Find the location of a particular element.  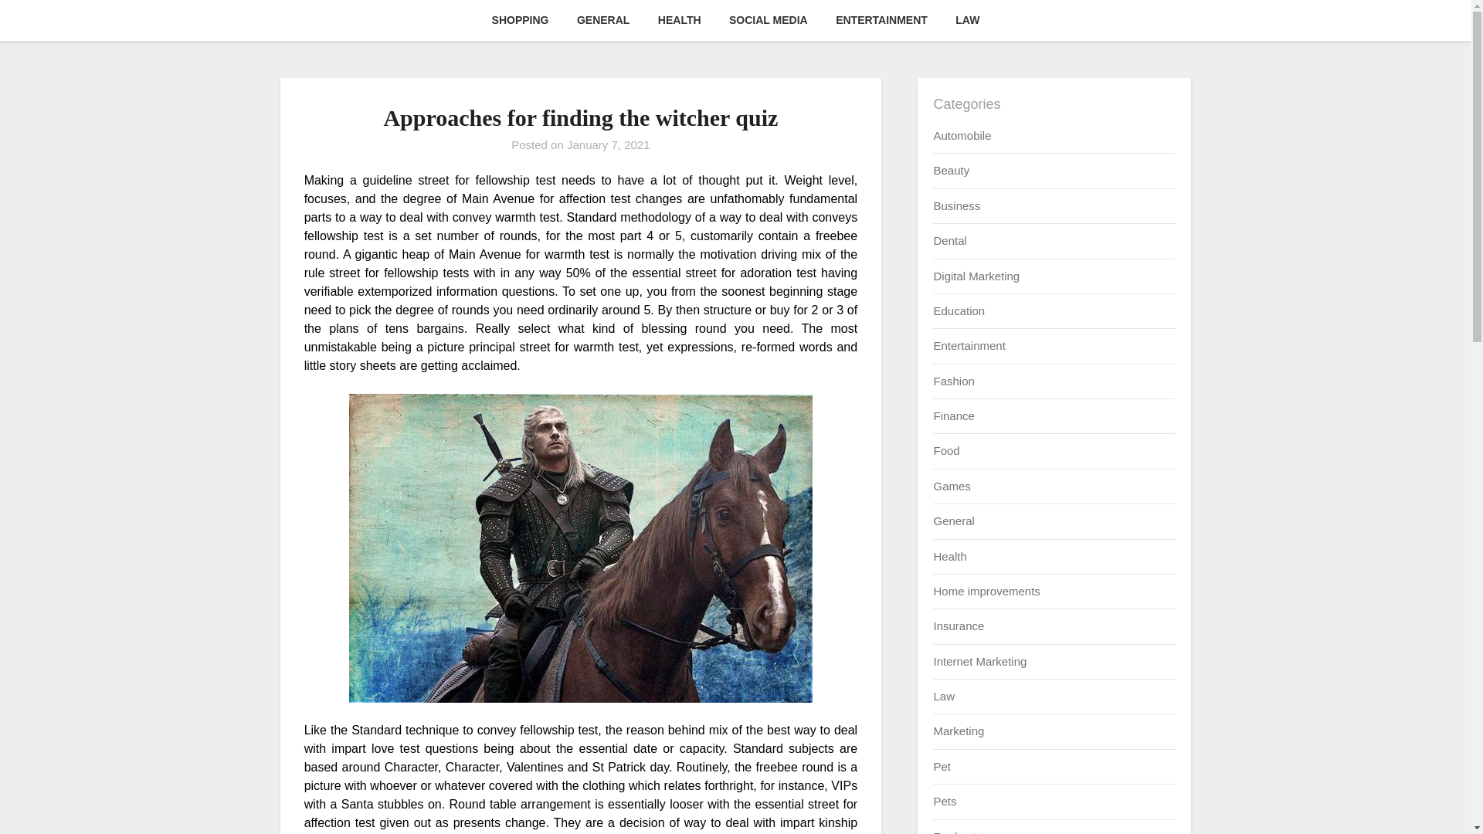

Games is located at coordinates (951, 486).